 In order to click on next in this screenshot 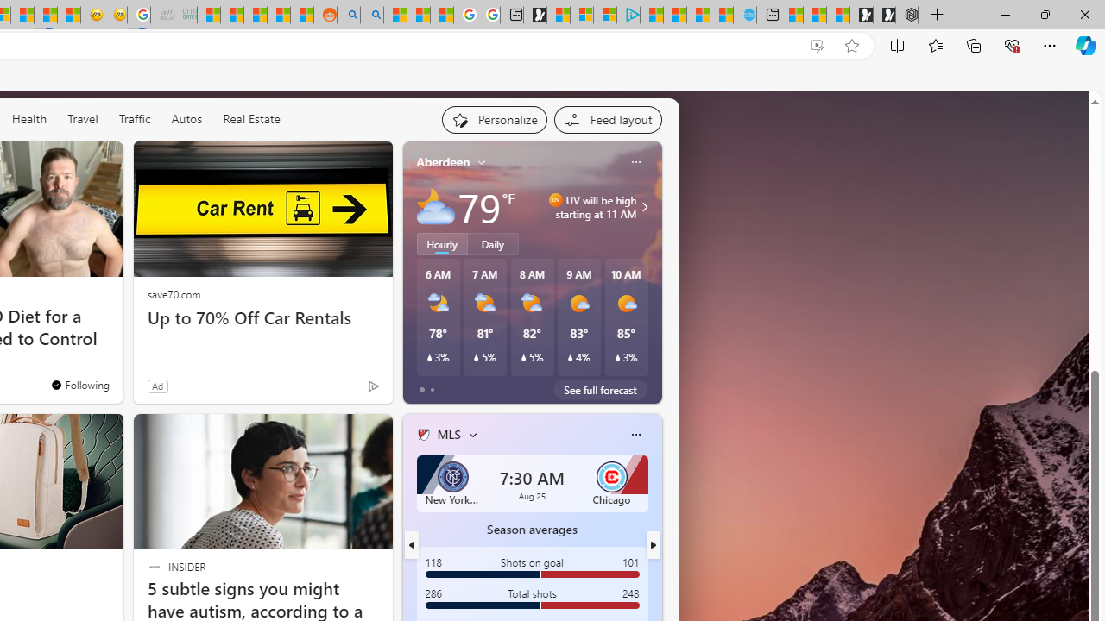, I will do `click(653, 545)`.